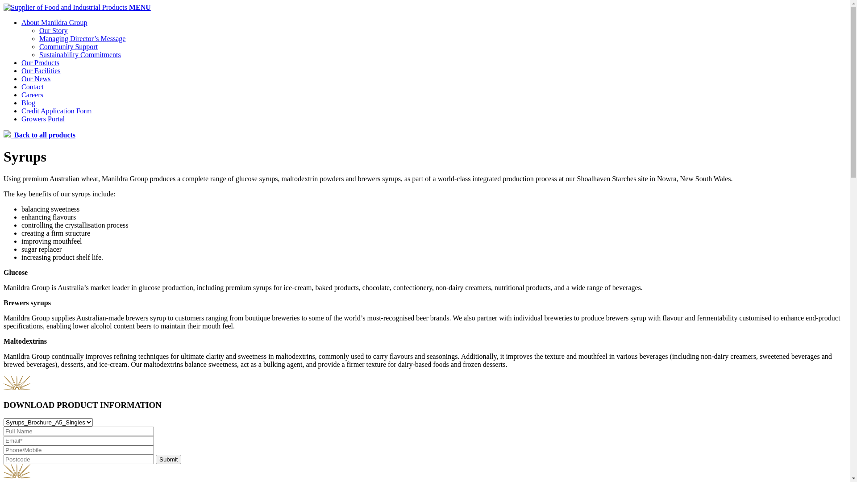 The height and width of the screenshot is (482, 857). I want to click on Submit, so click(169, 460).